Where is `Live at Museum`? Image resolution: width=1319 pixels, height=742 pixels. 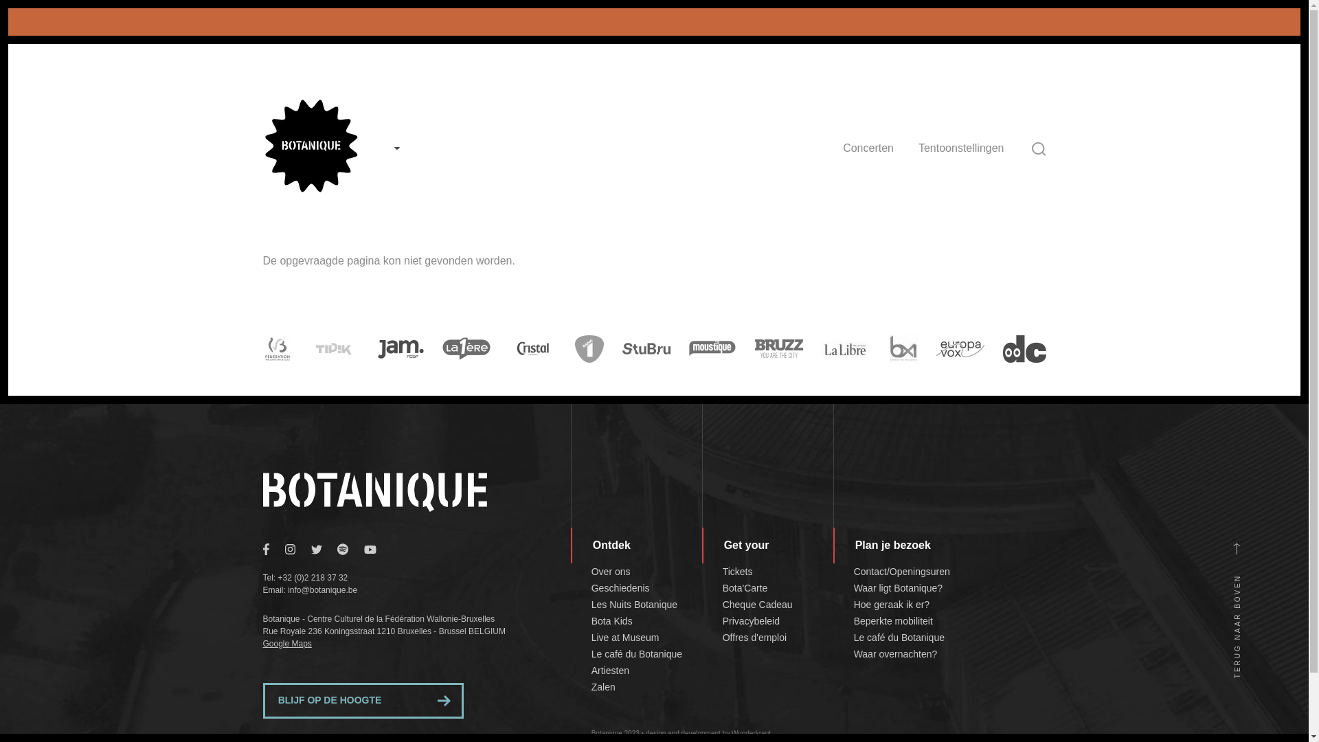
Live at Museum is located at coordinates (625, 638).